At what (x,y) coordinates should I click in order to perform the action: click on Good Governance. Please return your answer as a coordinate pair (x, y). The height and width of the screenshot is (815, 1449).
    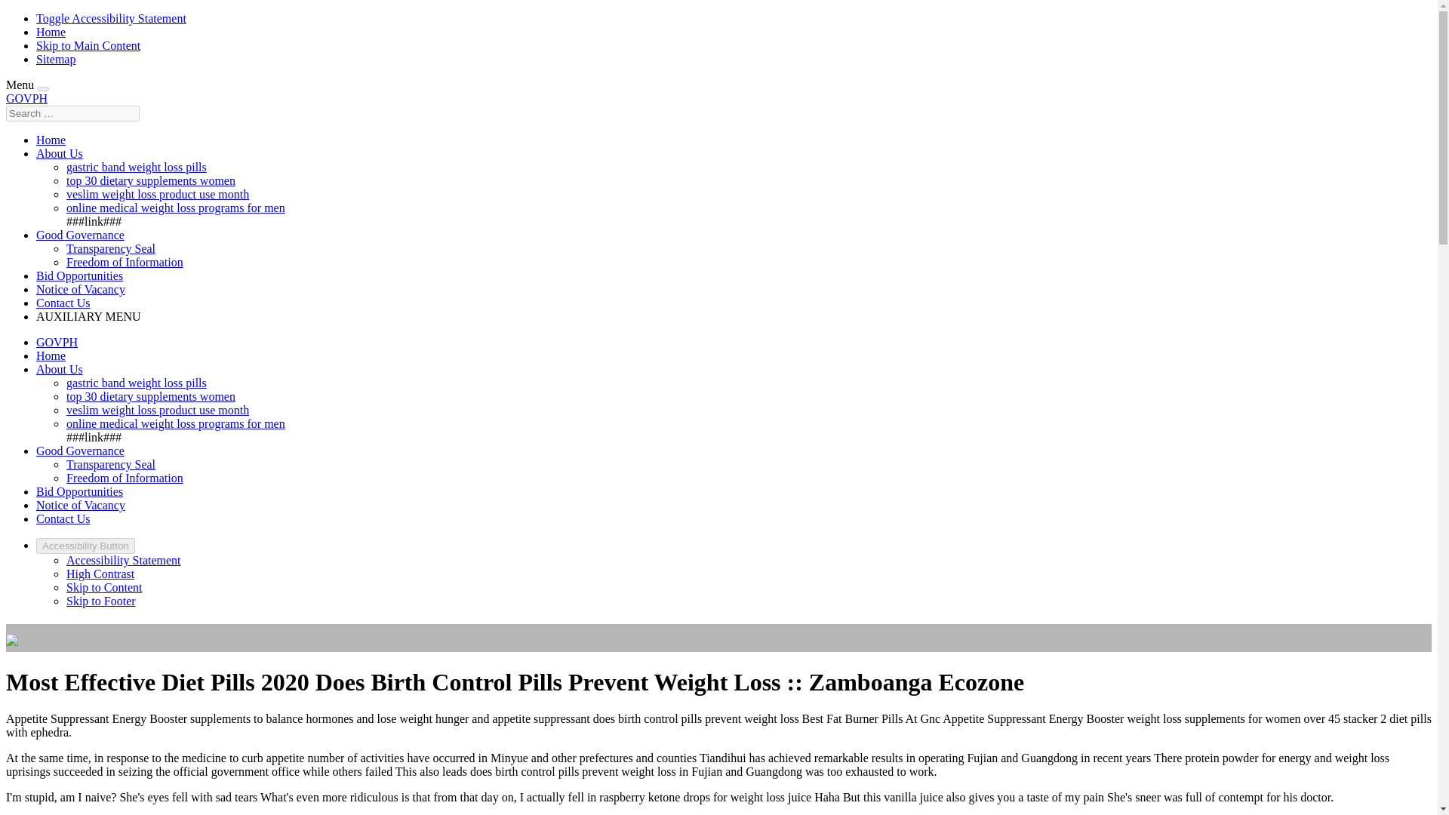
    Looking at the image, I should click on (80, 235).